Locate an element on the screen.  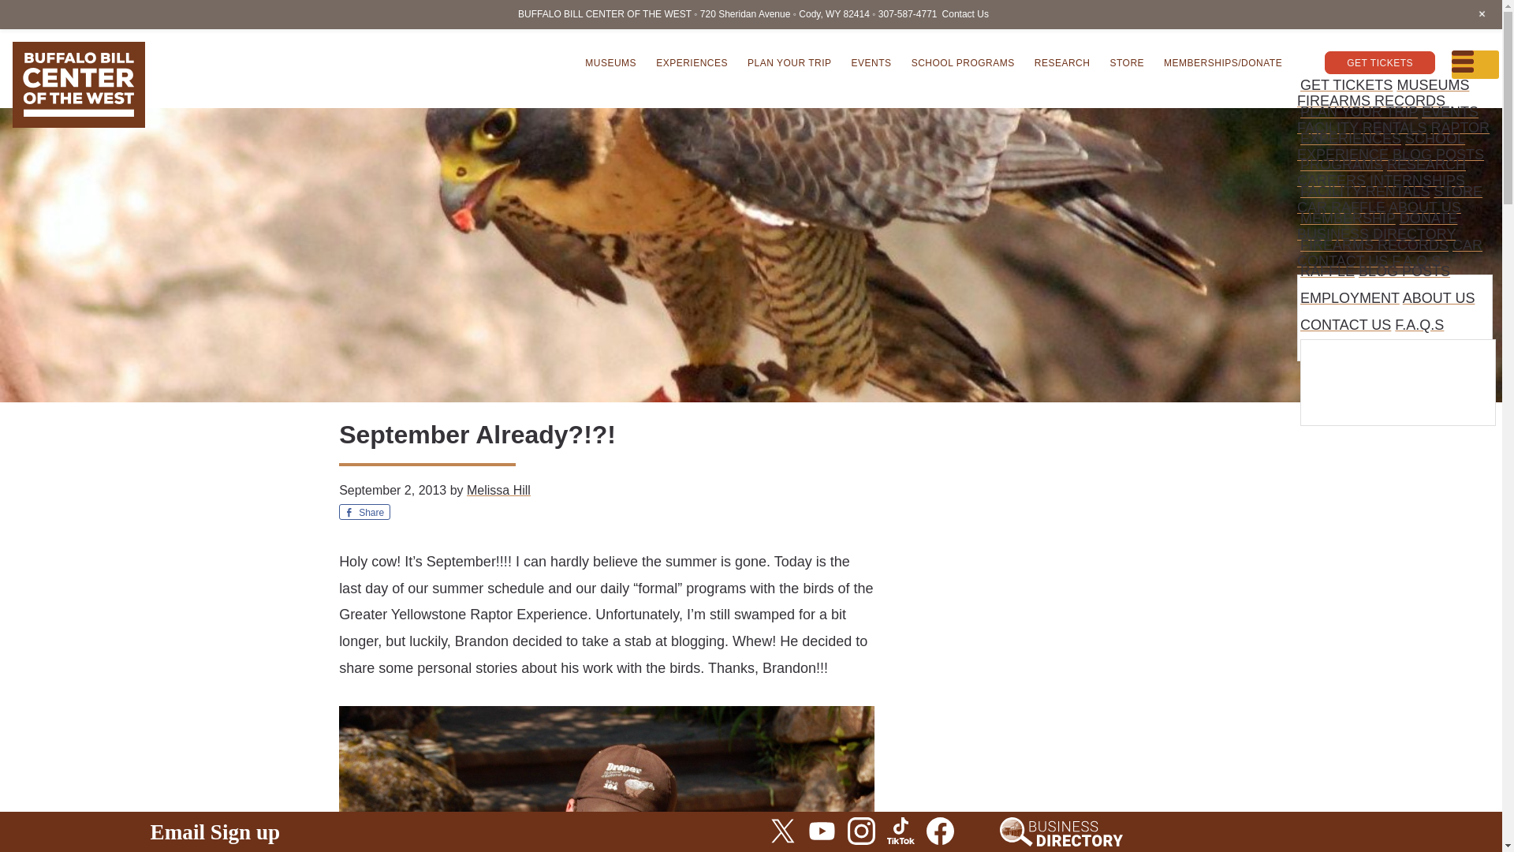
CONTACT US is located at coordinates (1342, 260).